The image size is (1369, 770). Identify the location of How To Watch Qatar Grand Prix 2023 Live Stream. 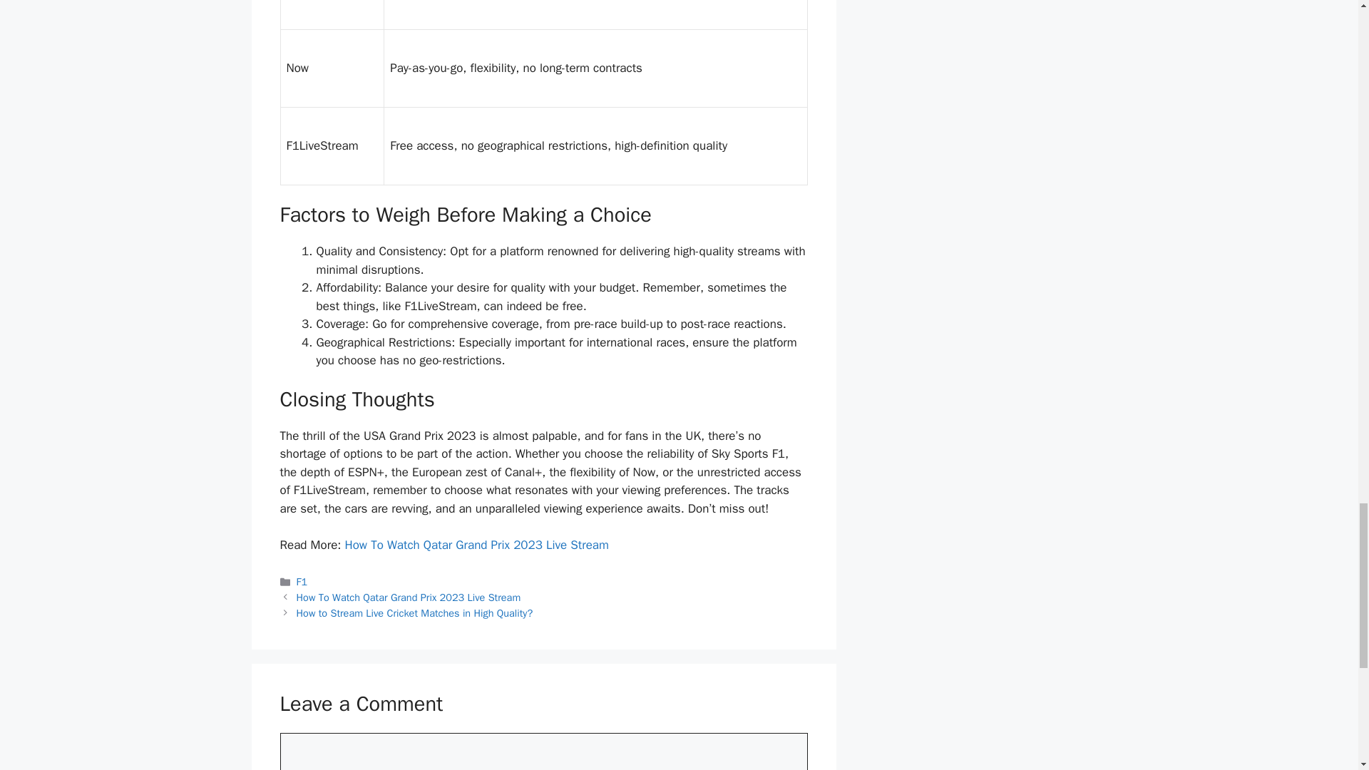
(409, 597).